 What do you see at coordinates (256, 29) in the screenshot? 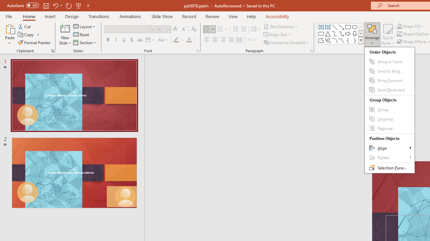
I see `Line Spacing` at bounding box center [256, 29].